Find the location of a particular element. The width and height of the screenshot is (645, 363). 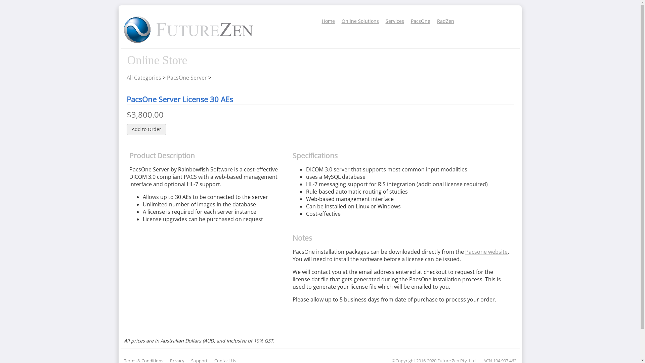

Services is located at coordinates (395, 21).